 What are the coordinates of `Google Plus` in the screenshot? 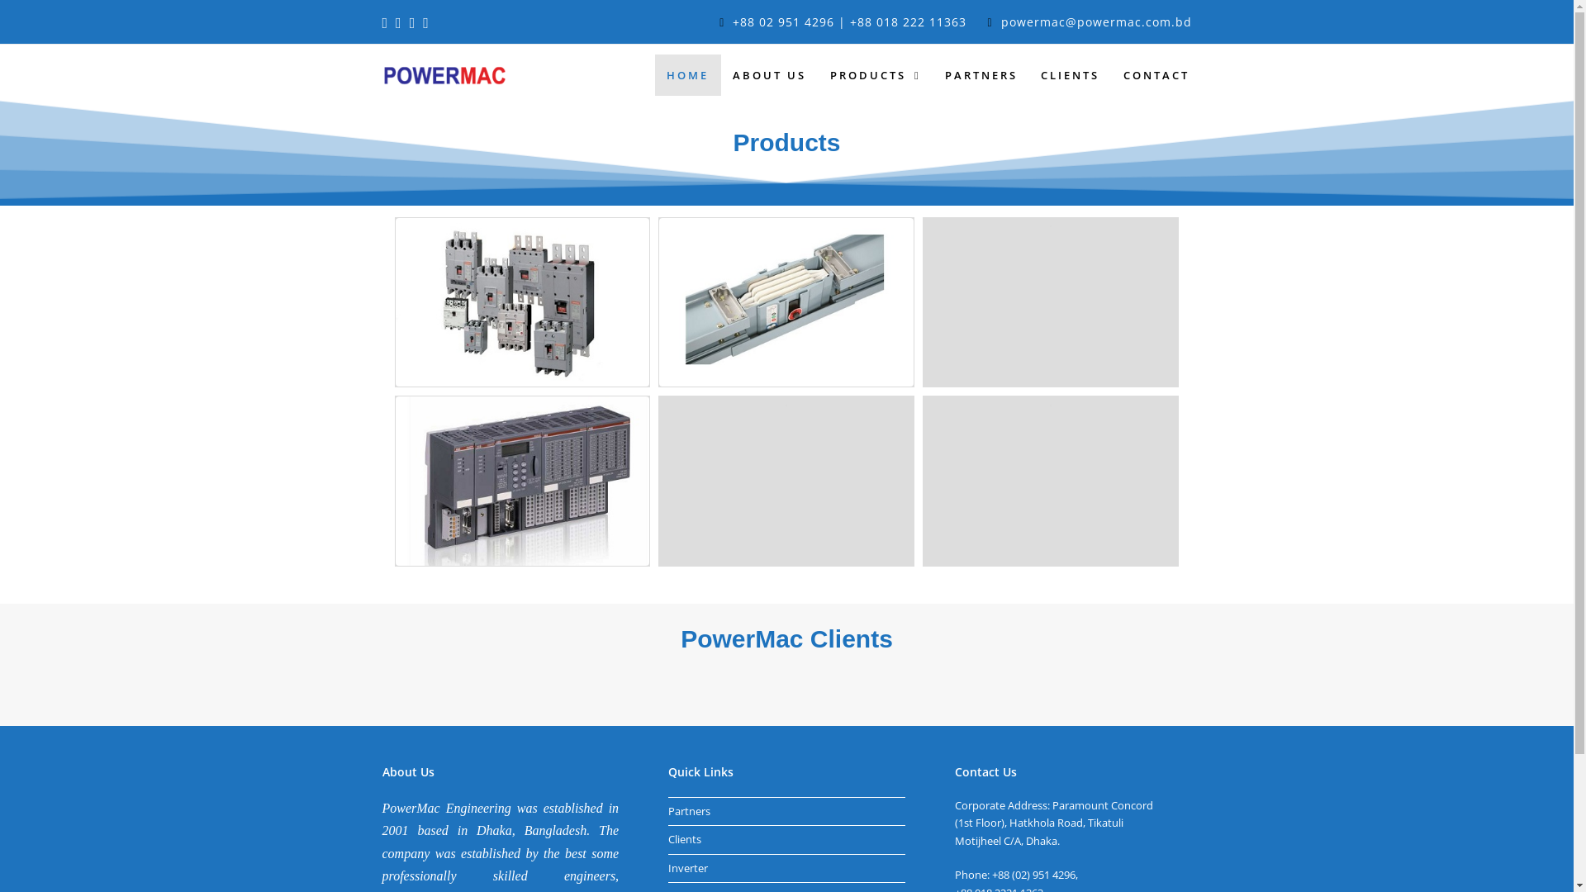 It's located at (398, 22).